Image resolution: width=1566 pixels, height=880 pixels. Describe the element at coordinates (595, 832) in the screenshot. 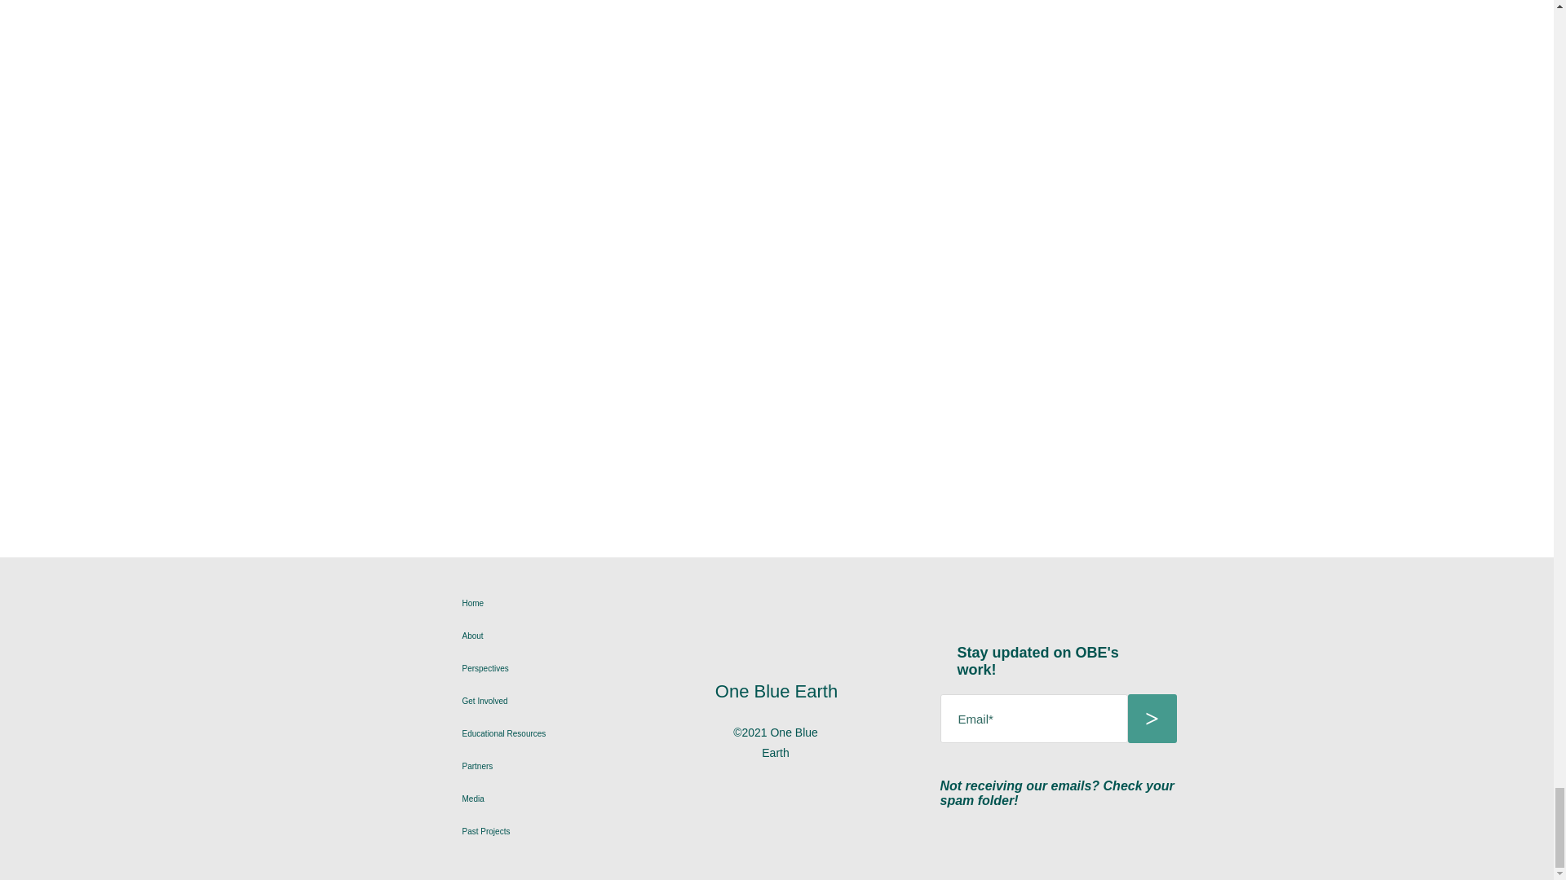

I see `Past Projects` at that location.